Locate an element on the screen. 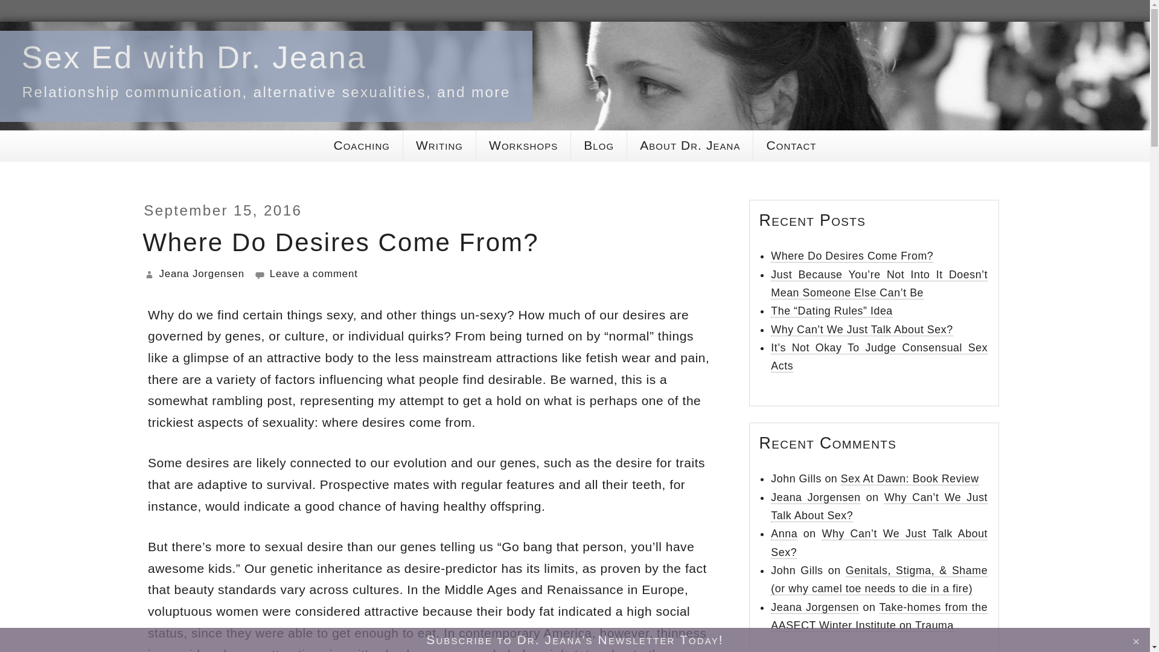  Workshops is located at coordinates (523, 145).